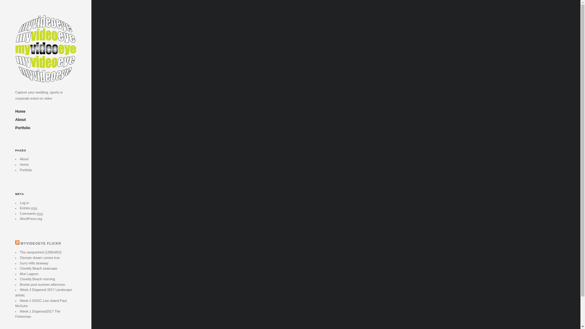 The height and width of the screenshot is (329, 585). What do you see at coordinates (24, 164) in the screenshot?
I see `Home` at bounding box center [24, 164].